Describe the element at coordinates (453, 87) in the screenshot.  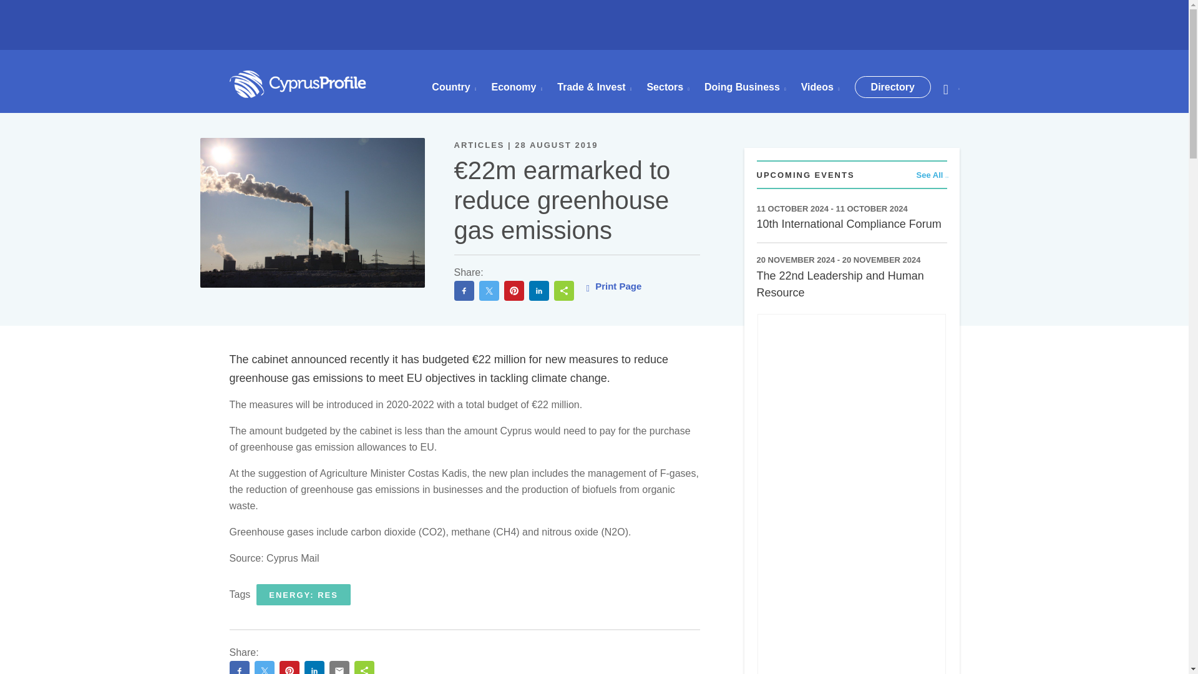
I see `Country` at that location.